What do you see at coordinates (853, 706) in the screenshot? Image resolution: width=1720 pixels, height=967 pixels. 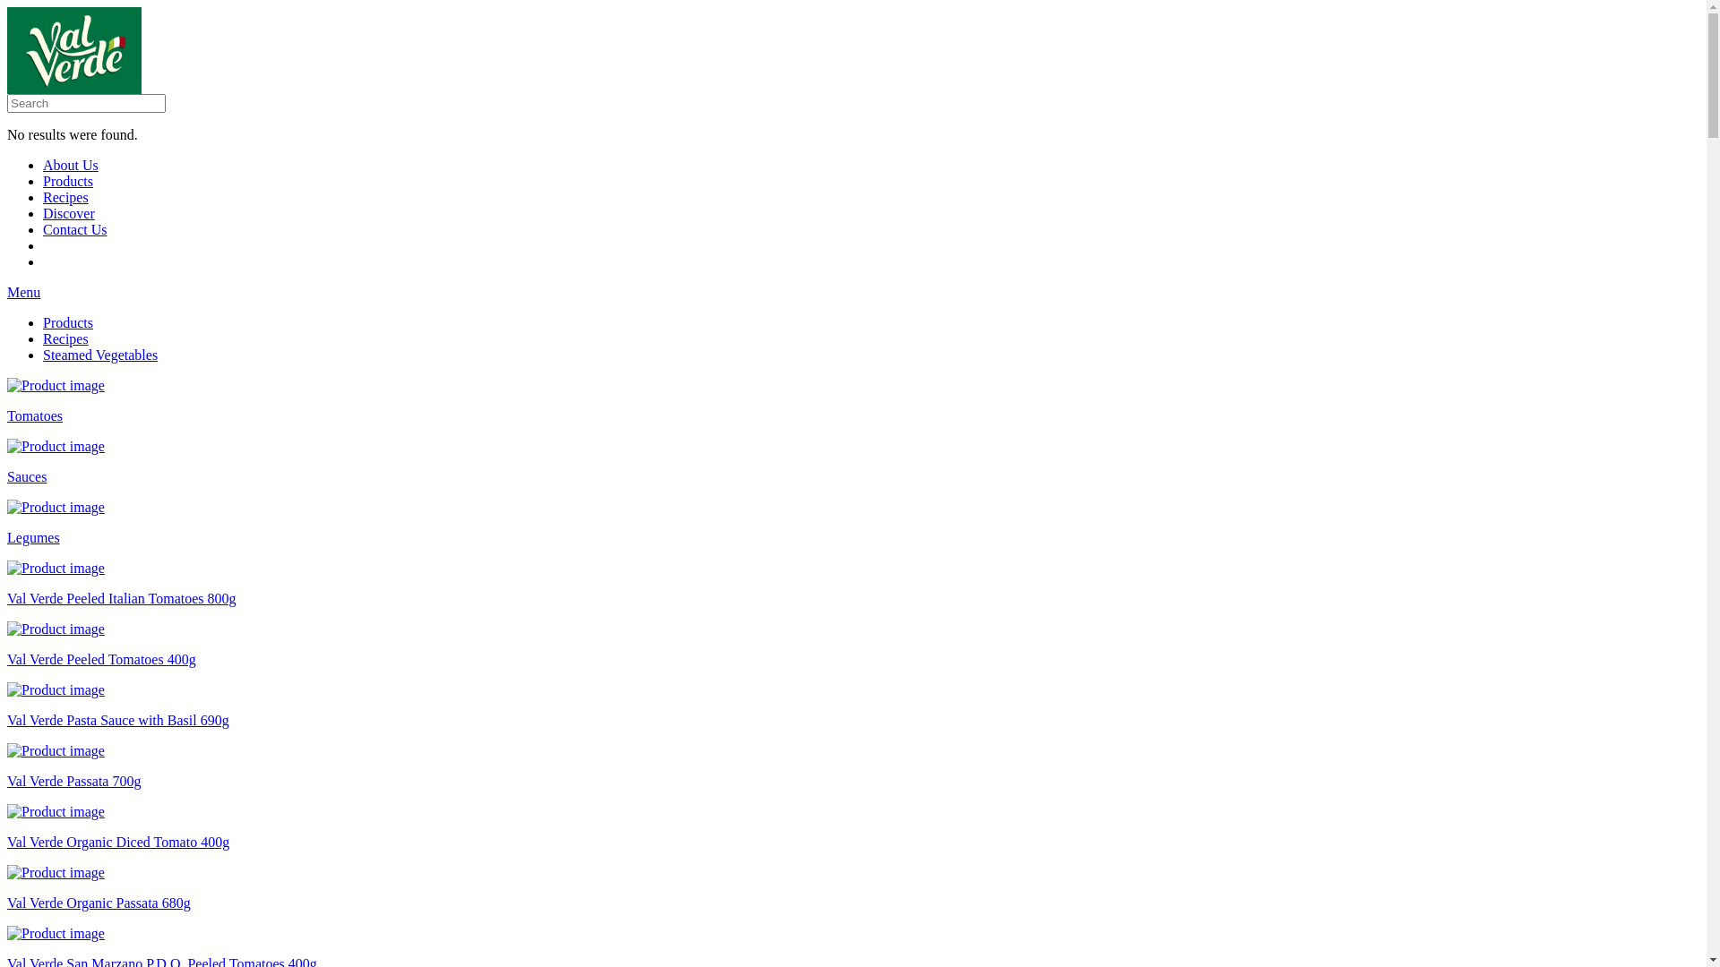 I see `Val Verde Pasta Sauce with Basil 690g` at bounding box center [853, 706].